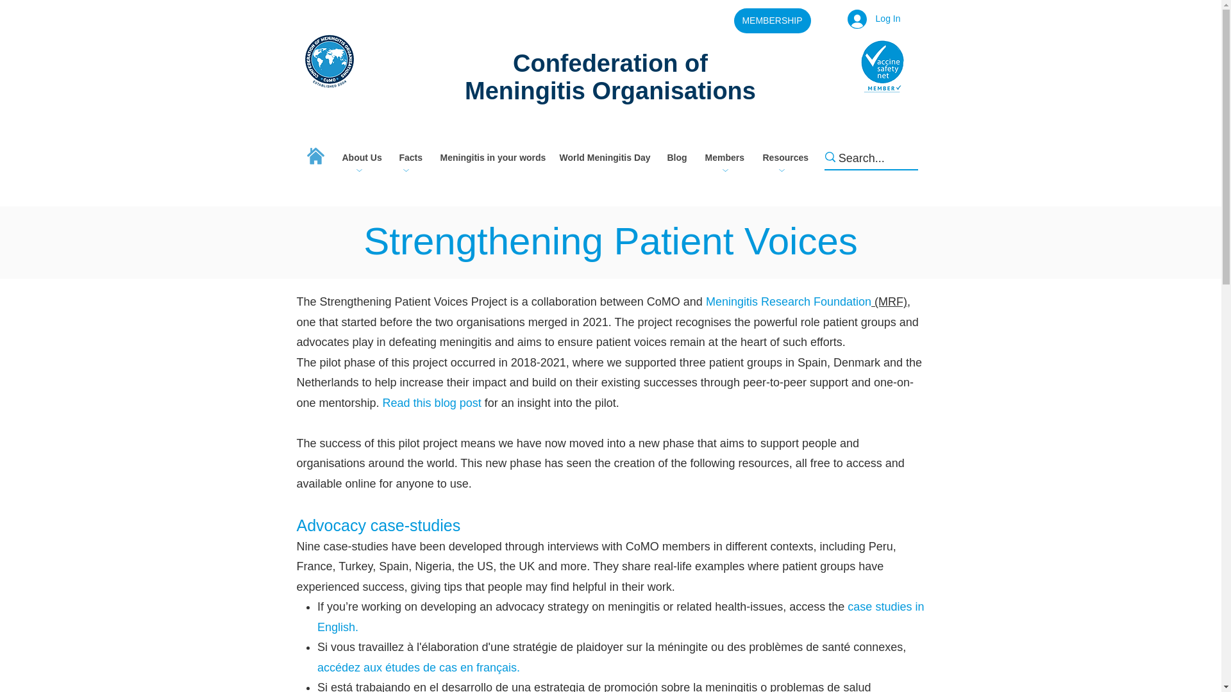 This screenshot has height=692, width=1231. Describe the element at coordinates (772, 21) in the screenshot. I see `MEMBERSHIP` at that location.